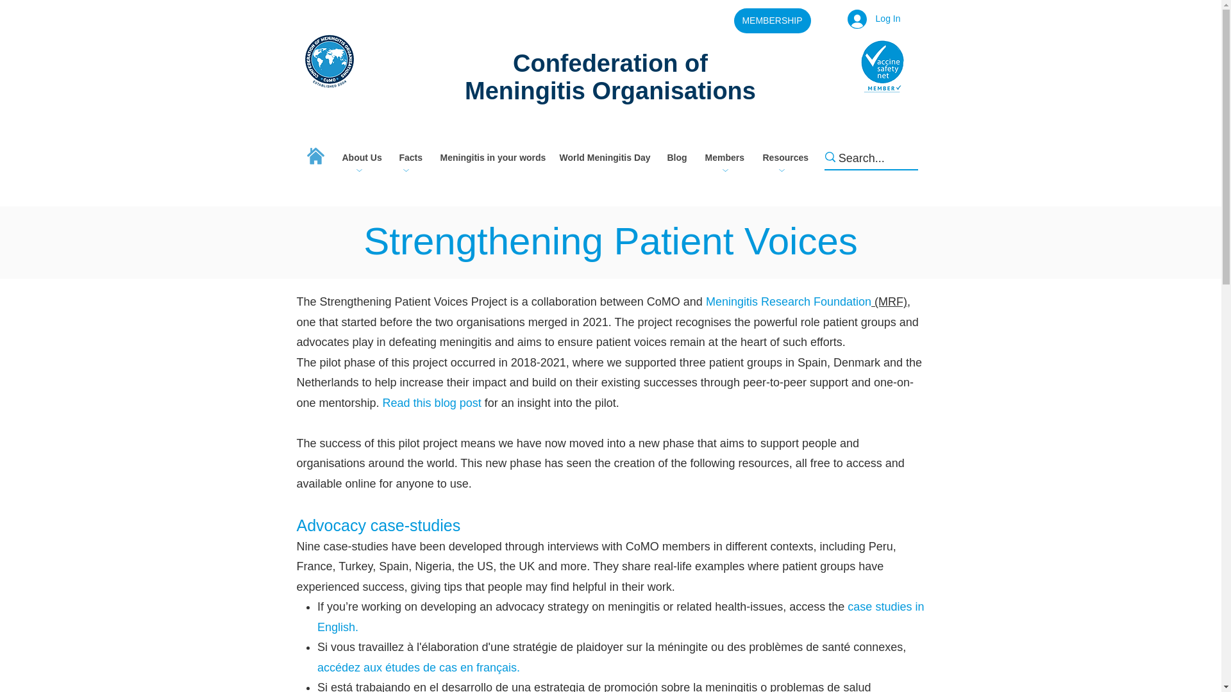 This screenshot has height=692, width=1231. Describe the element at coordinates (772, 21) in the screenshot. I see `MEMBERSHIP` at that location.